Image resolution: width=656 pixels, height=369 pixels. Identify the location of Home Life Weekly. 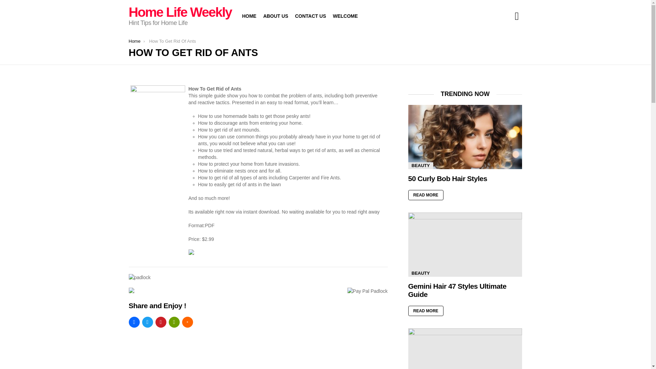
(180, 12).